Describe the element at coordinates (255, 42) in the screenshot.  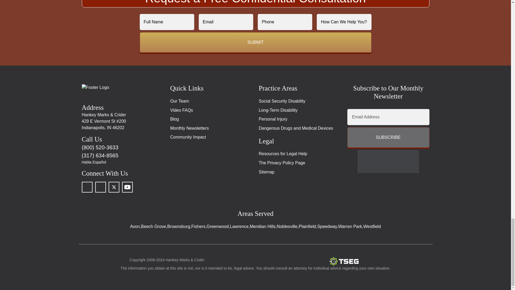
I see `Submit` at that location.